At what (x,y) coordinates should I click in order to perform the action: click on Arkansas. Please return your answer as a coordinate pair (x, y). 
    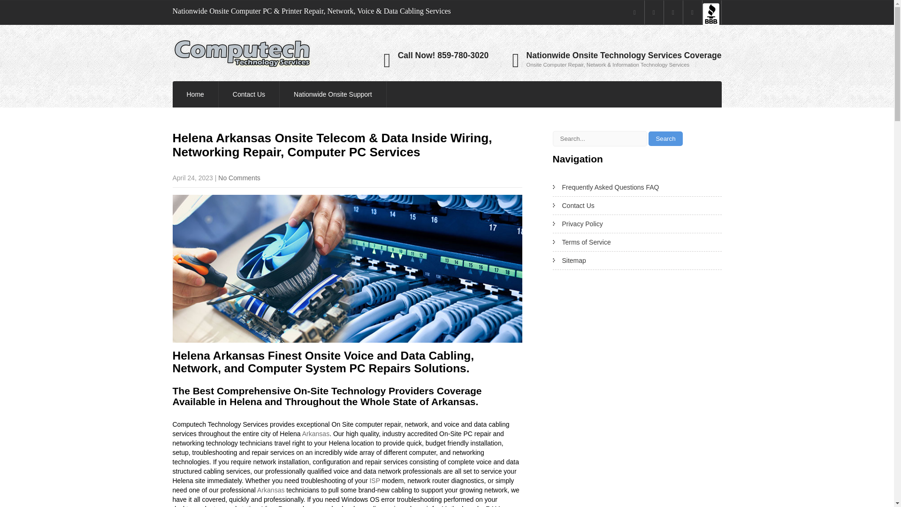
    Looking at the image, I should click on (270, 490).